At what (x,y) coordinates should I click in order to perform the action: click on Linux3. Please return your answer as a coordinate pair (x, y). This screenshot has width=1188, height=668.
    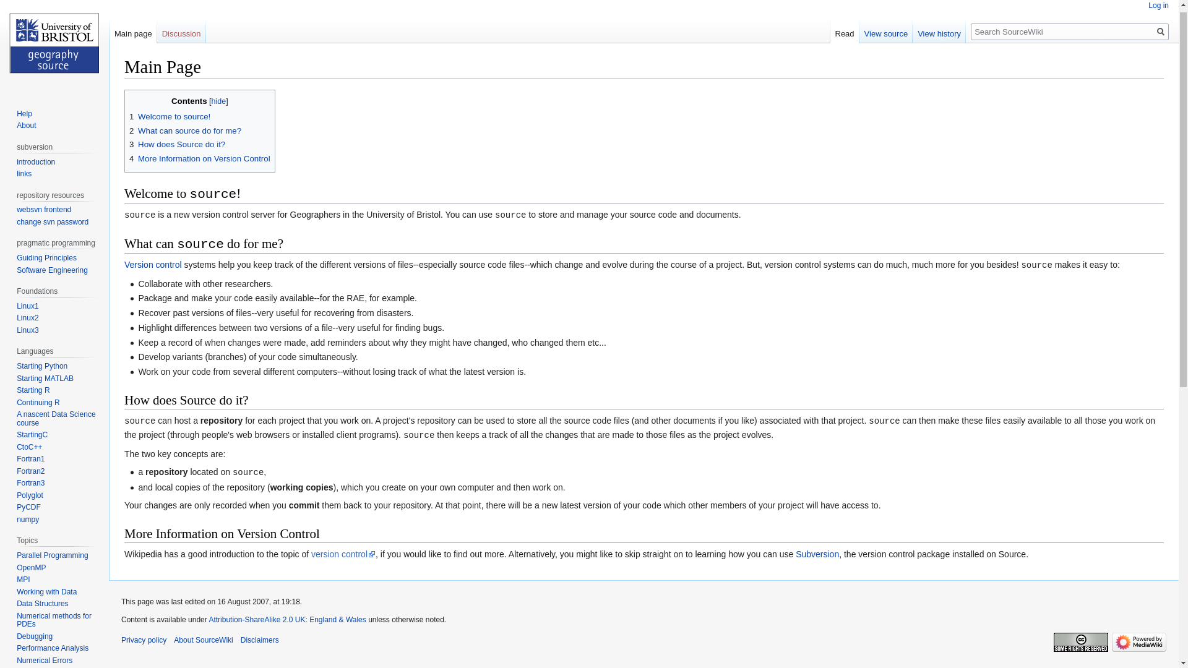
    Looking at the image, I should click on (27, 330).